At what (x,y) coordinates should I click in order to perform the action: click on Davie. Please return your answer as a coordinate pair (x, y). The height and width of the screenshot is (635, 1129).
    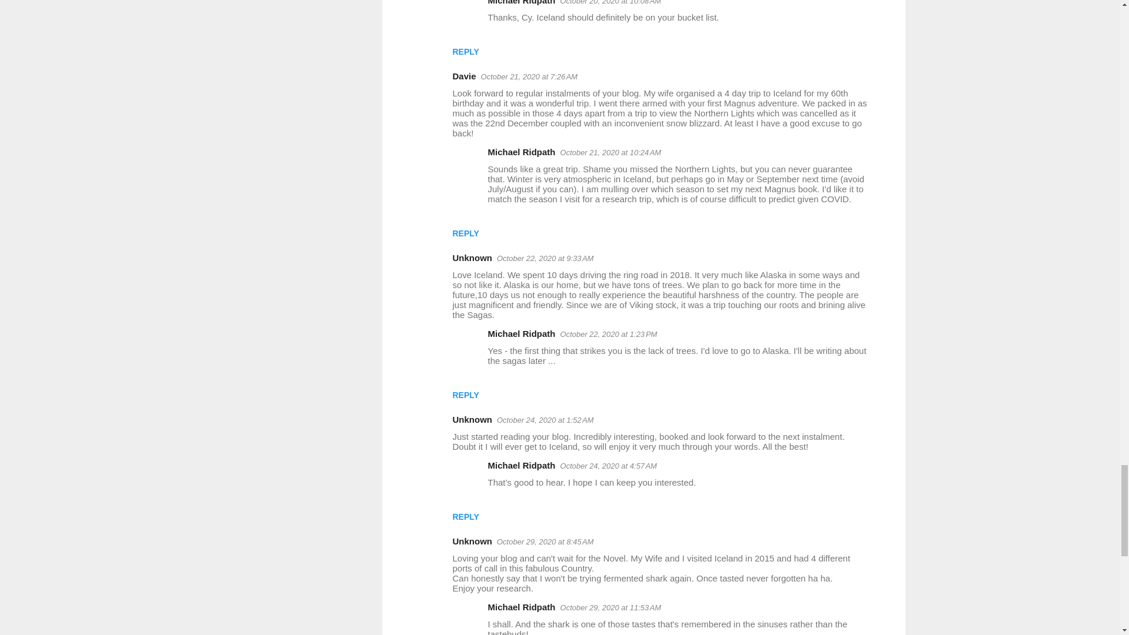
    Looking at the image, I should click on (465, 76).